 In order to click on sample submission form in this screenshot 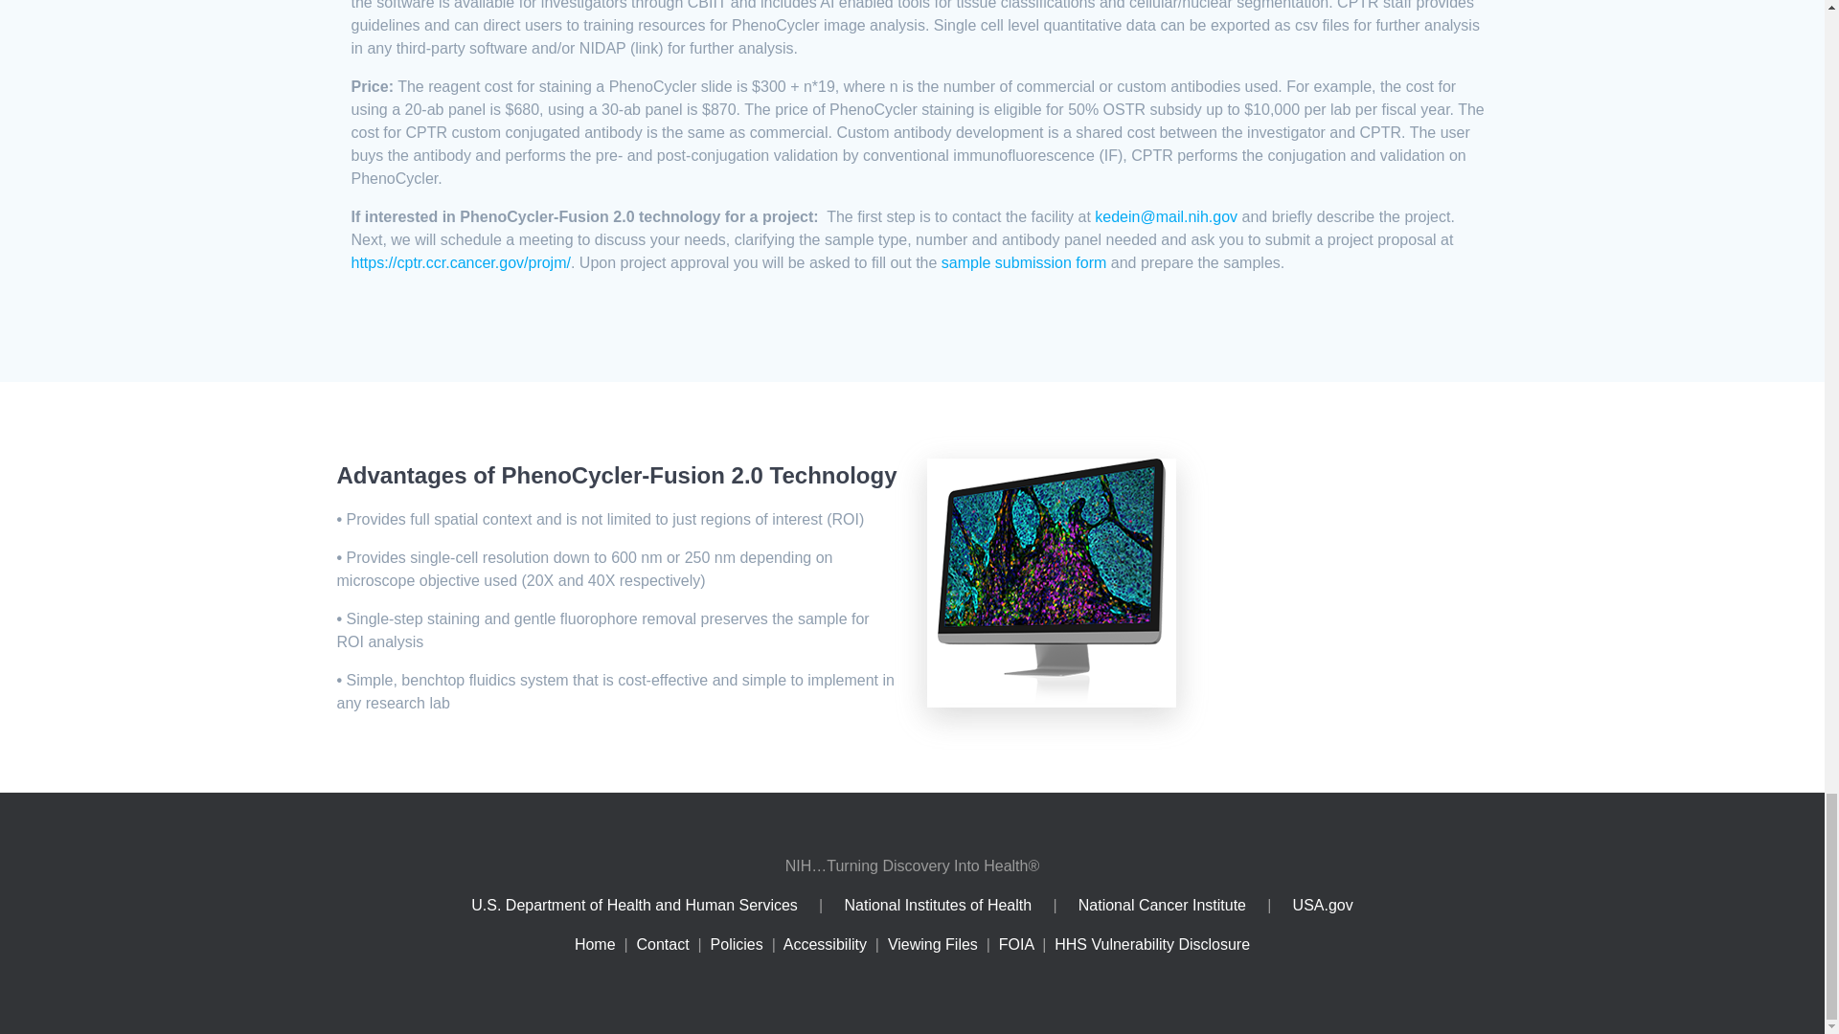, I will do `click(1024, 263)`.